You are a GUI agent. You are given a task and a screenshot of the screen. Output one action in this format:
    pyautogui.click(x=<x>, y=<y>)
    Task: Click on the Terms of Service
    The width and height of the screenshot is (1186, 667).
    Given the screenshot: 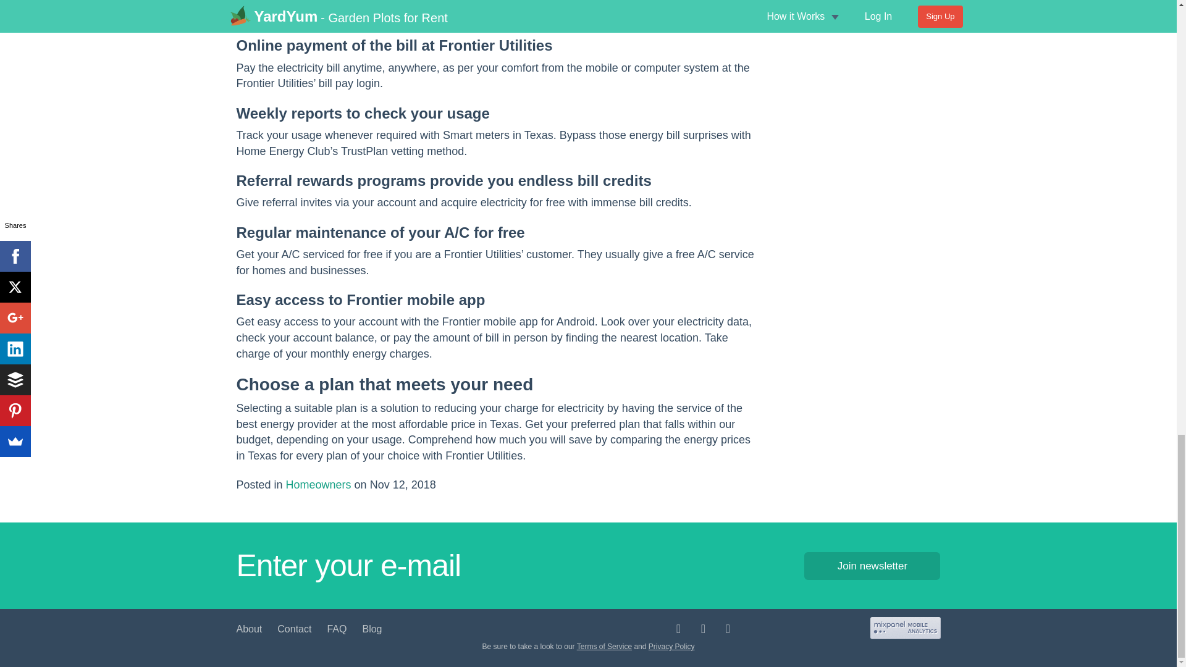 What is the action you would take?
    pyautogui.click(x=604, y=647)
    